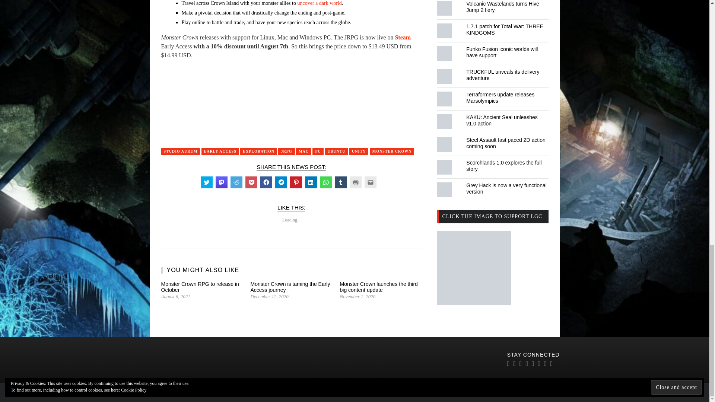 This screenshot has height=402, width=715. What do you see at coordinates (320, 3) in the screenshot?
I see `uncover a dark world` at bounding box center [320, 3].